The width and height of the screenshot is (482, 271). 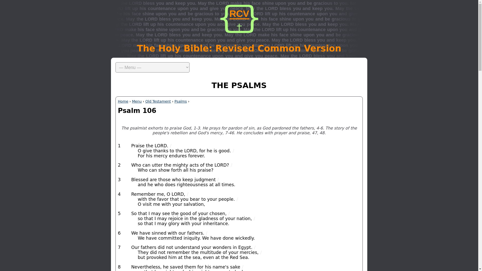 What do you see at coordinates (239, 67) in the screenshot?
I see `Choose a menu option to navigate the RCV website.` at bounding box center [239, 67].